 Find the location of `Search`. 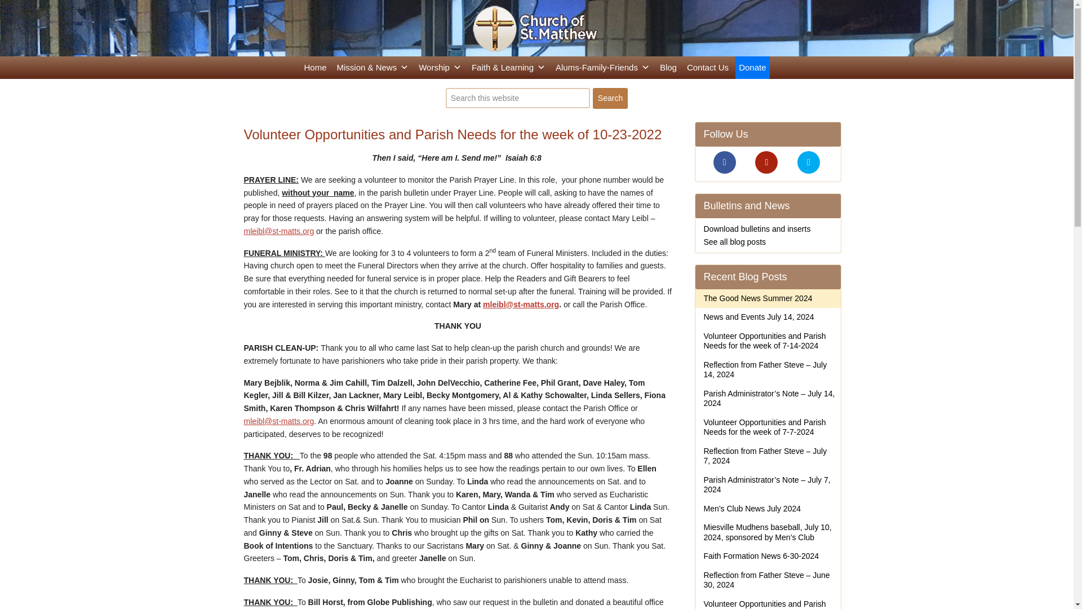

Search is located at coordinates (610, 98).